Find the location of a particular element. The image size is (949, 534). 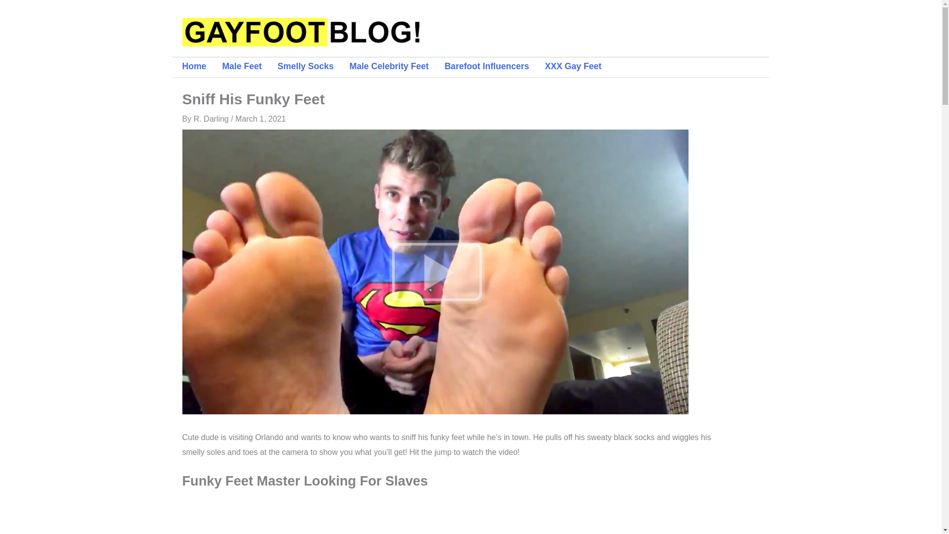

Home is located at coordinates (202, 66).